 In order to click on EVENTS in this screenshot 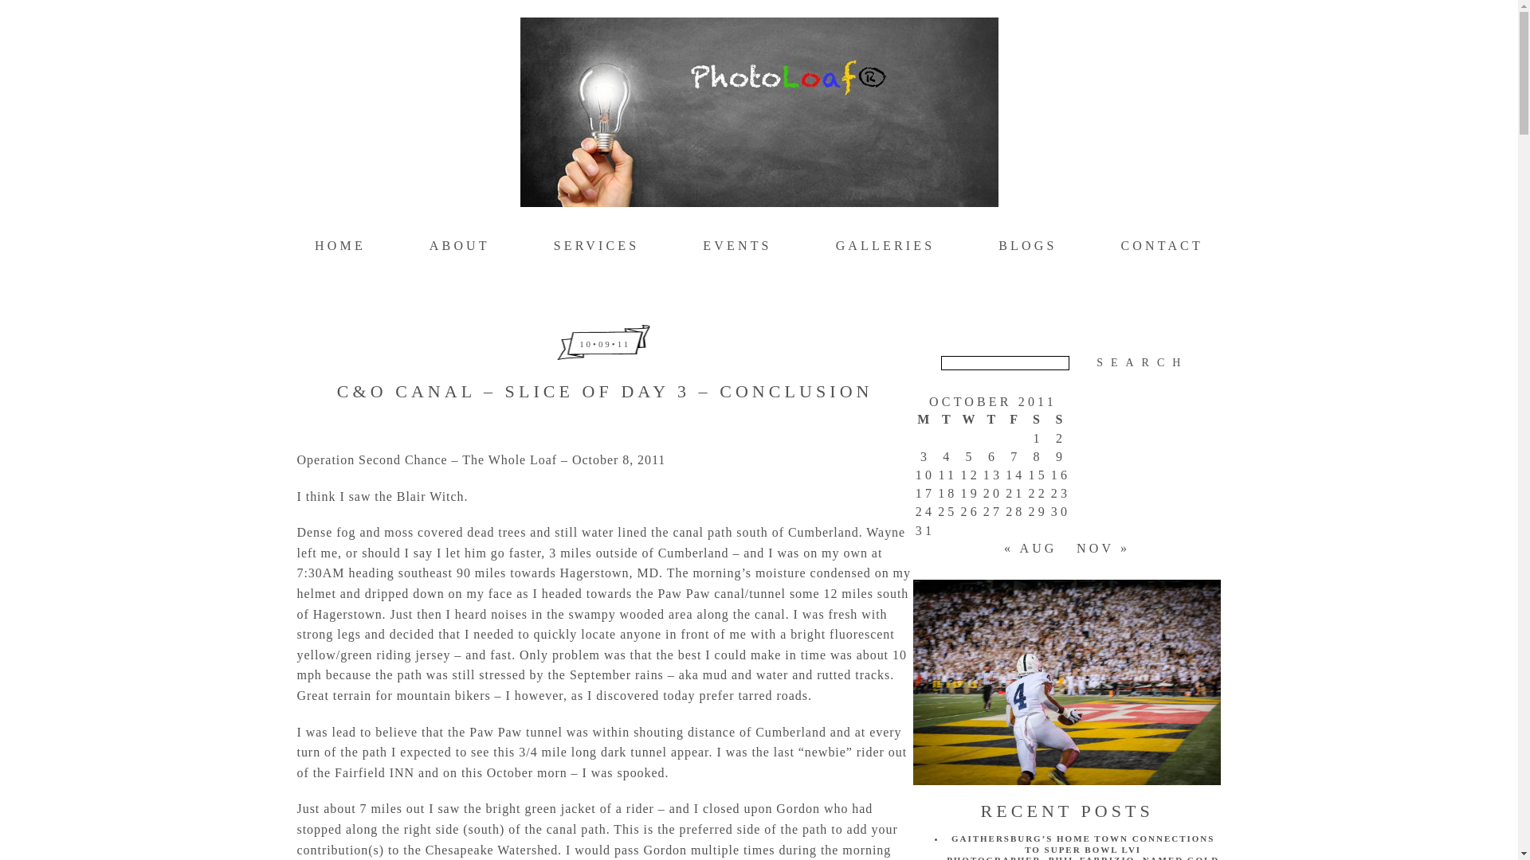, I will do `click(736, 245)`.